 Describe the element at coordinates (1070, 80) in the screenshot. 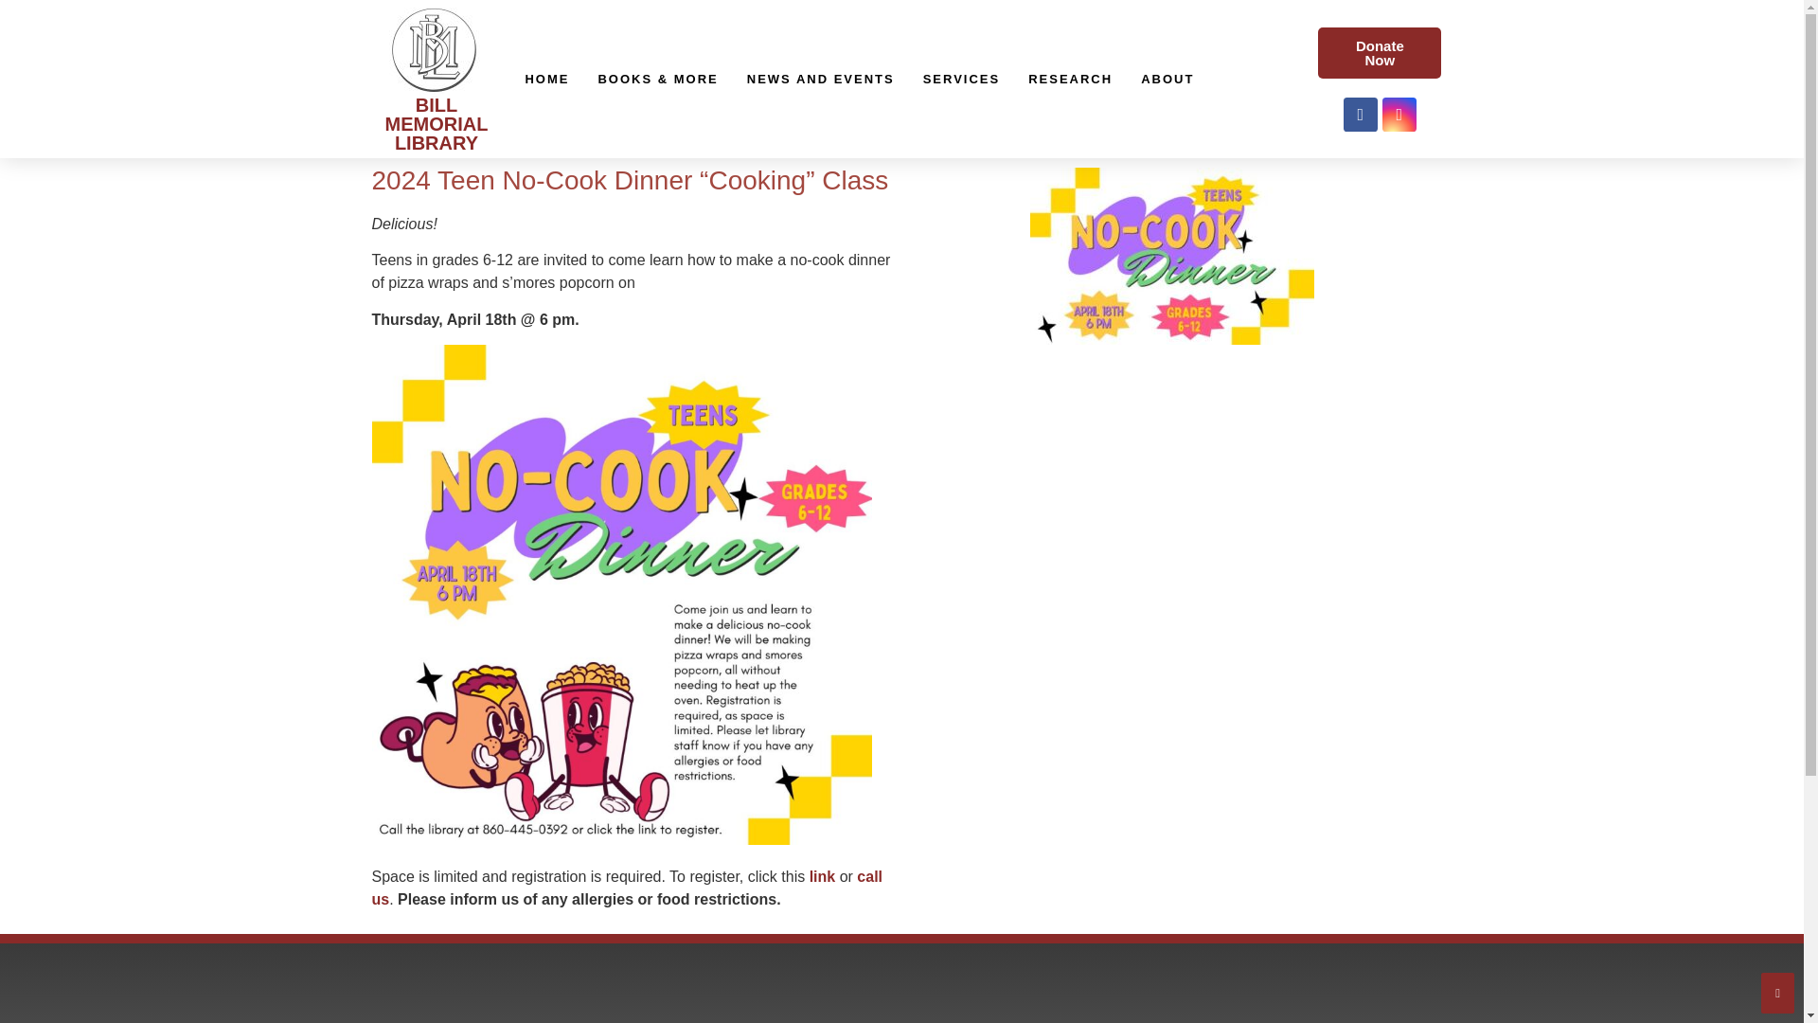

I see `RESEARCH` at that location.